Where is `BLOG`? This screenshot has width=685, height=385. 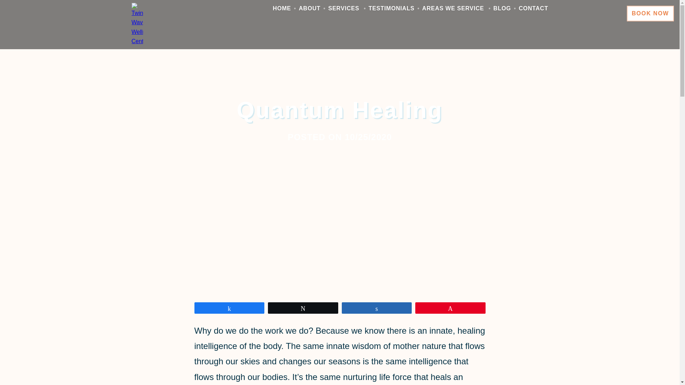 BLOG is located at coordinates (502, 9).